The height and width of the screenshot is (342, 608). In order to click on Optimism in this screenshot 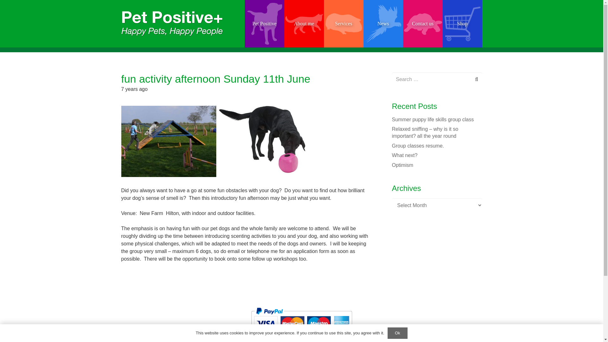, I will do `click(403, 165)`.